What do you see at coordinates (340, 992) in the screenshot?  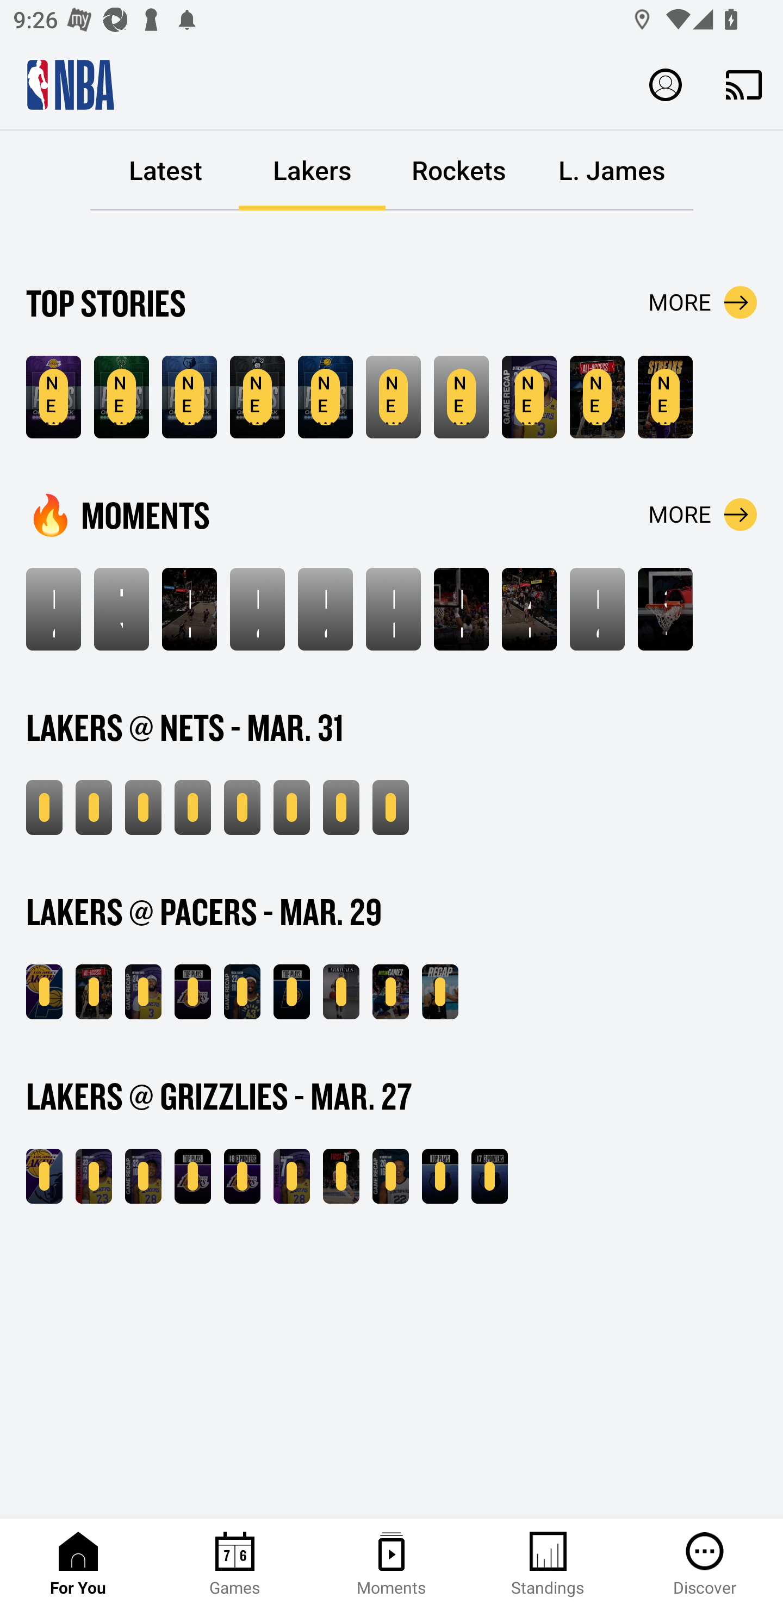 I see `Friday Night Fashion 😎 NEW` at bounding box center [340, 992].